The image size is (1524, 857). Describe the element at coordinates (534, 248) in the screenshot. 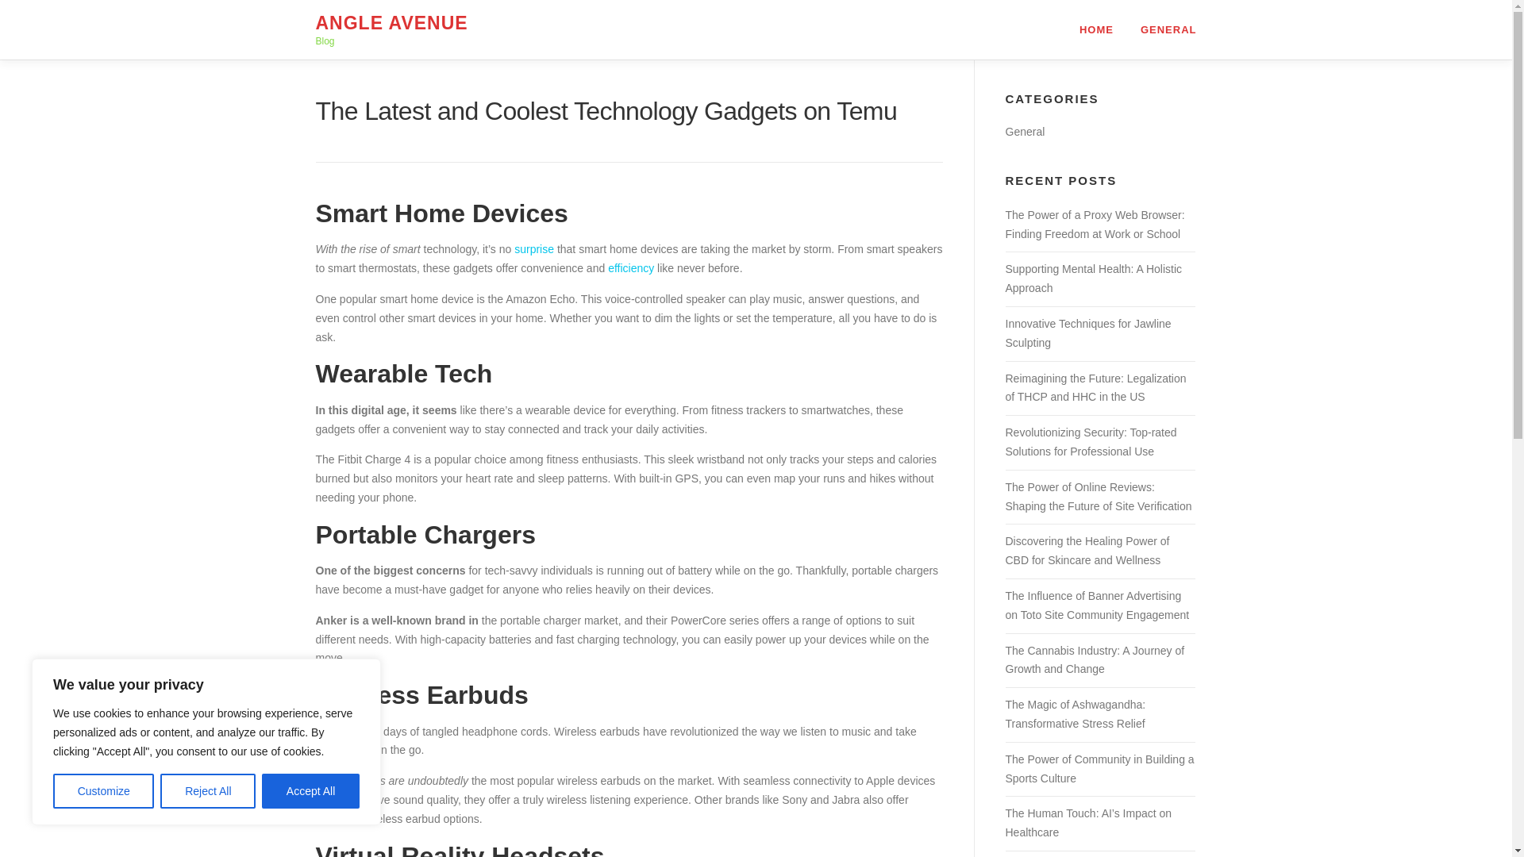

I see `surprise` at that location.